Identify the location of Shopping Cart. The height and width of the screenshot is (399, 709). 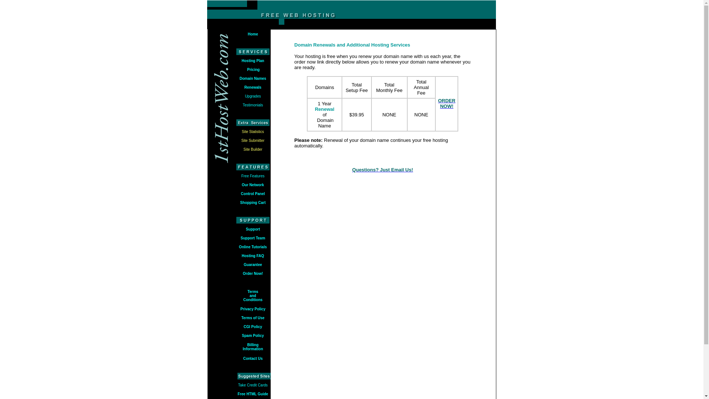
(253, 202).